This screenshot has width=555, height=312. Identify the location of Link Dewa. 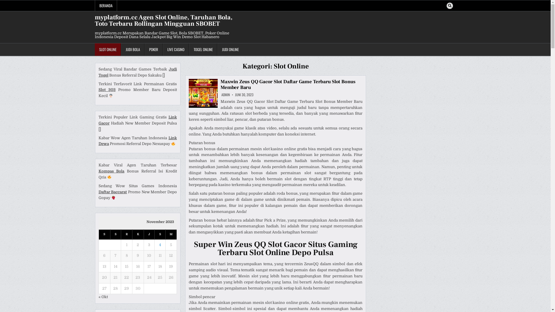
(138, 141).